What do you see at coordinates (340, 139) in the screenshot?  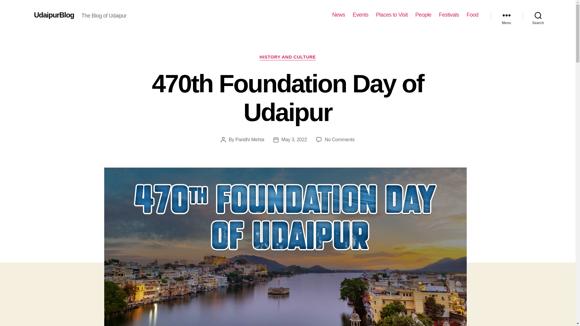 I see `HISTORY AND CULTURE` at bounding box center [340, 139].